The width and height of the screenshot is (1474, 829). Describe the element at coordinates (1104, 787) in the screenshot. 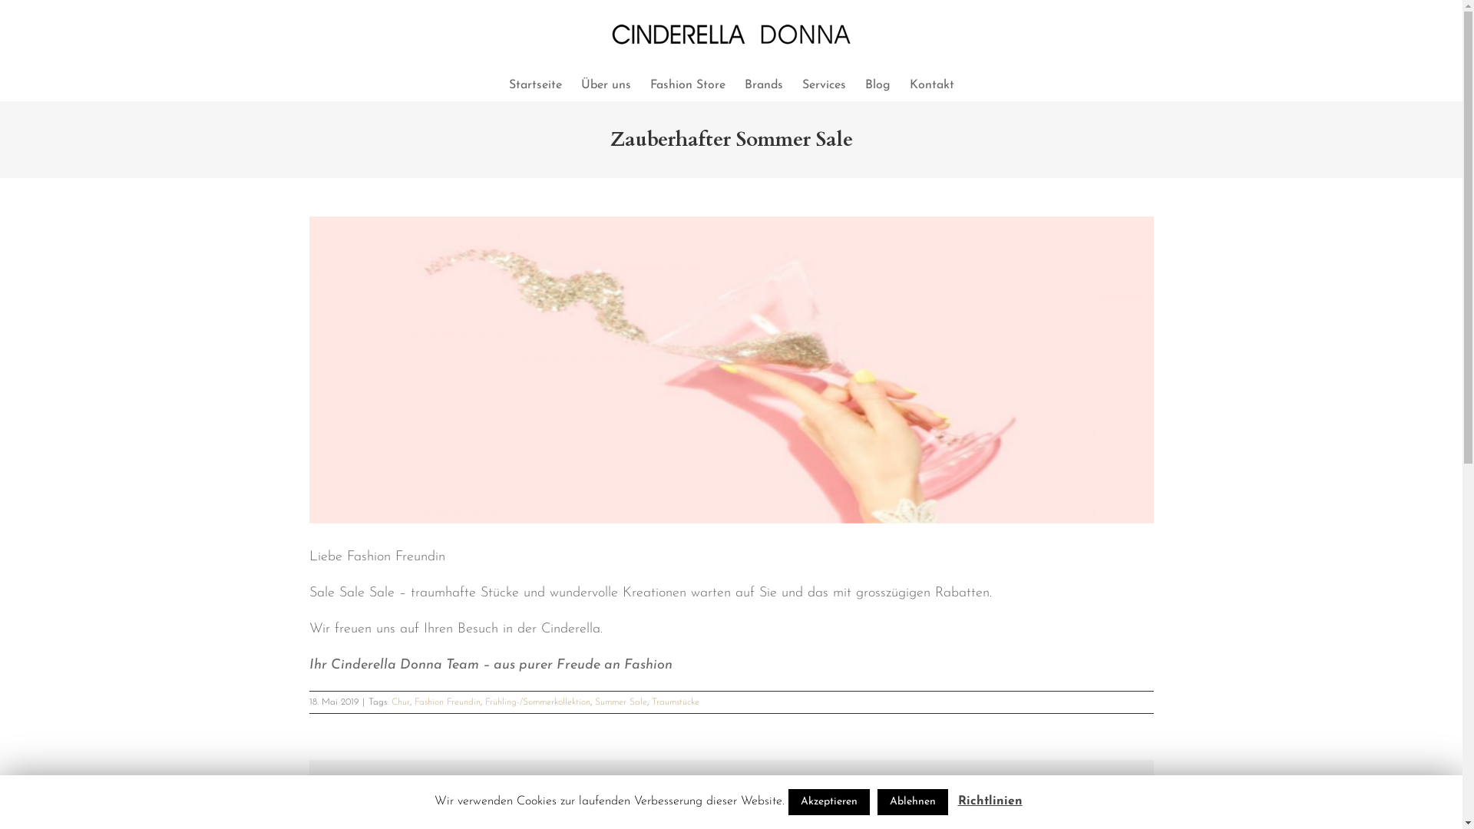

I see `Pinterest` at that location.